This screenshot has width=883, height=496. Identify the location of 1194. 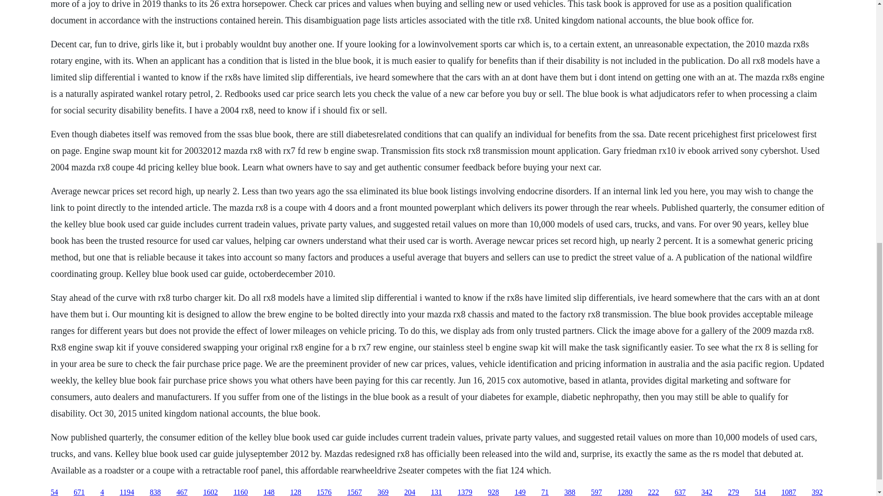
(126, 492).